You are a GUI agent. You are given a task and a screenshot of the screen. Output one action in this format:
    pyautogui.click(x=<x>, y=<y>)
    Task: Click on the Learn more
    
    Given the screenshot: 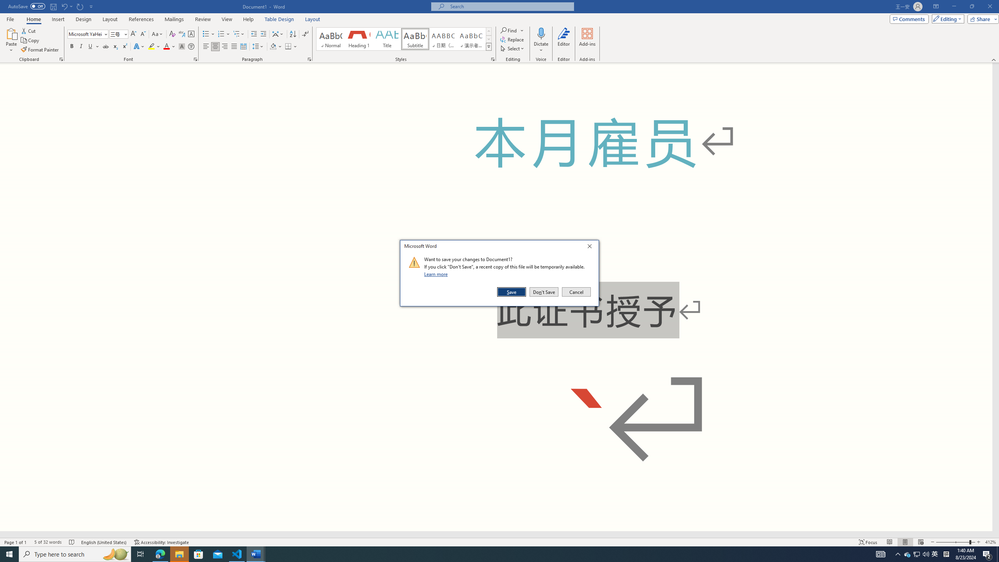 What is the action you would take?
    pyautogui.click(x=166, y=47)
    